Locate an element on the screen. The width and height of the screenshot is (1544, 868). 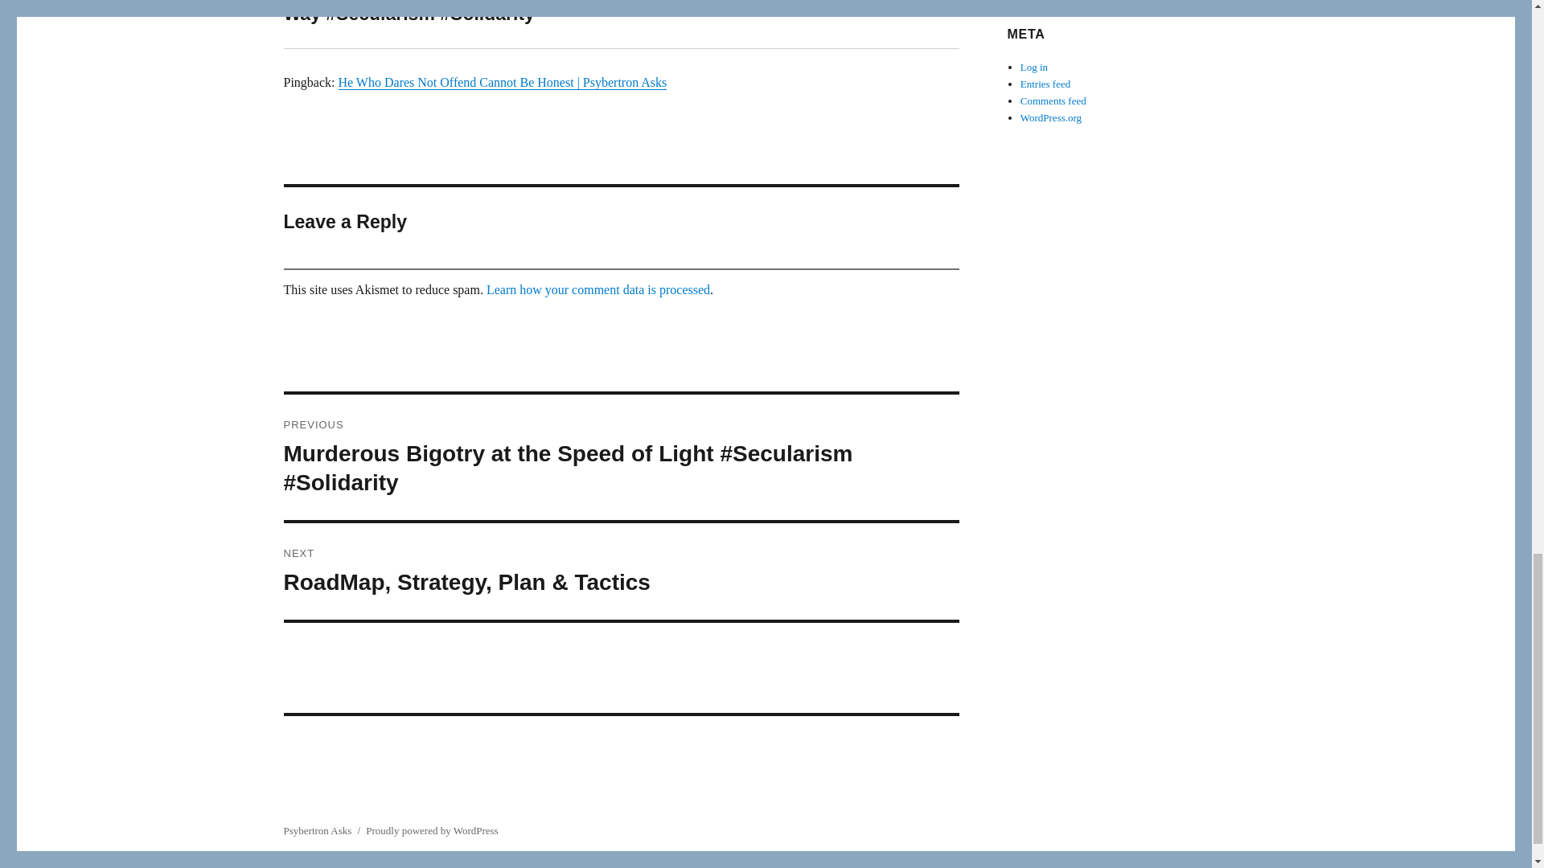
Learn how your comment data is processed is located at coordinates (598, 289).